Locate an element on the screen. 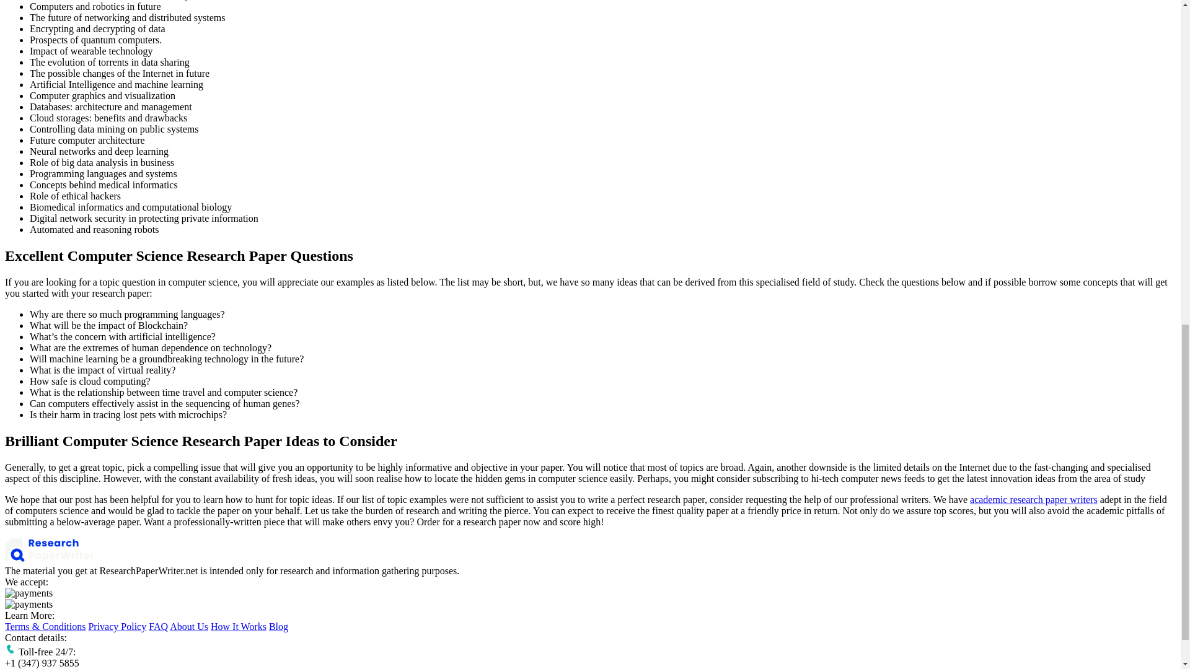 This screenshot has width=1190, height=669. FAQ is located at coordinates (158, 626).